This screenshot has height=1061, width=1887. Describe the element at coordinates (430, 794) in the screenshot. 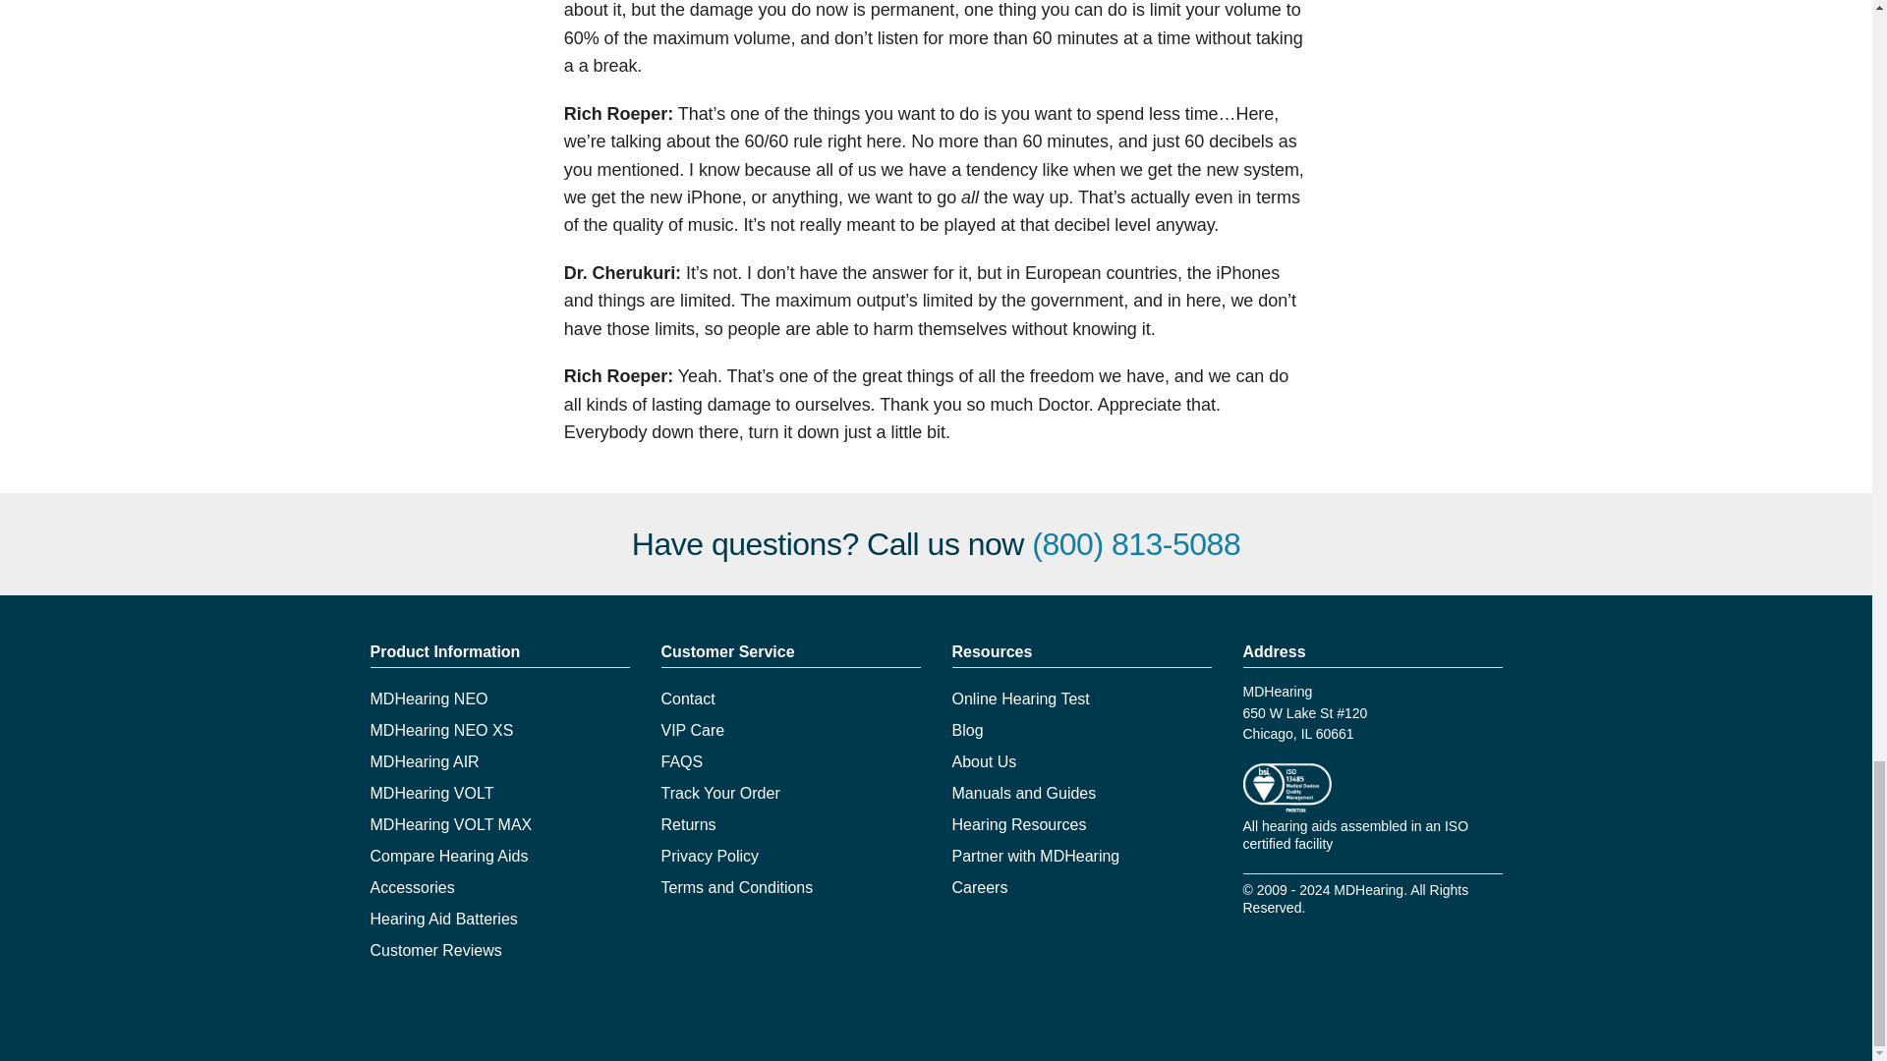

I see `MDHearing VOLT` at that location.